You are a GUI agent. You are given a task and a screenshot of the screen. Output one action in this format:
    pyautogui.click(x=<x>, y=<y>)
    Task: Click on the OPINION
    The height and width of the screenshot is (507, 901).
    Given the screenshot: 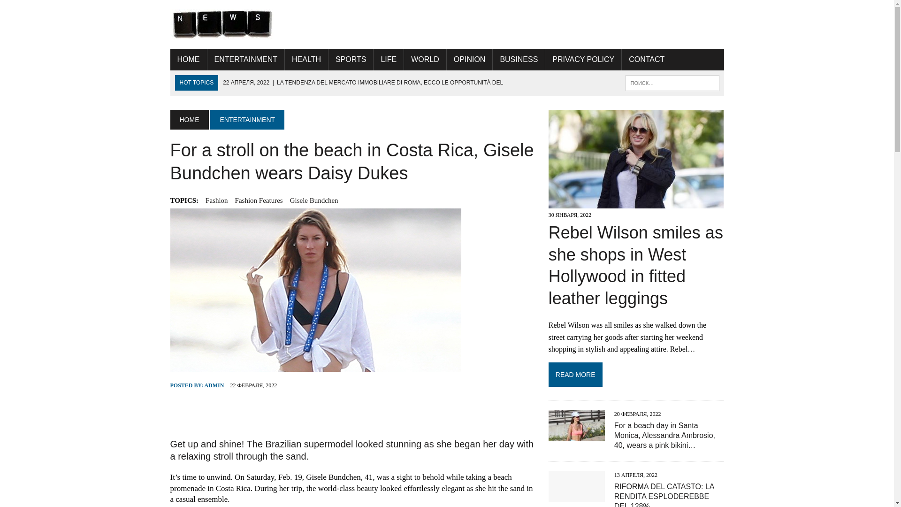 What is the action you would take?
    pyautogui.click(x=470, y=59)
    